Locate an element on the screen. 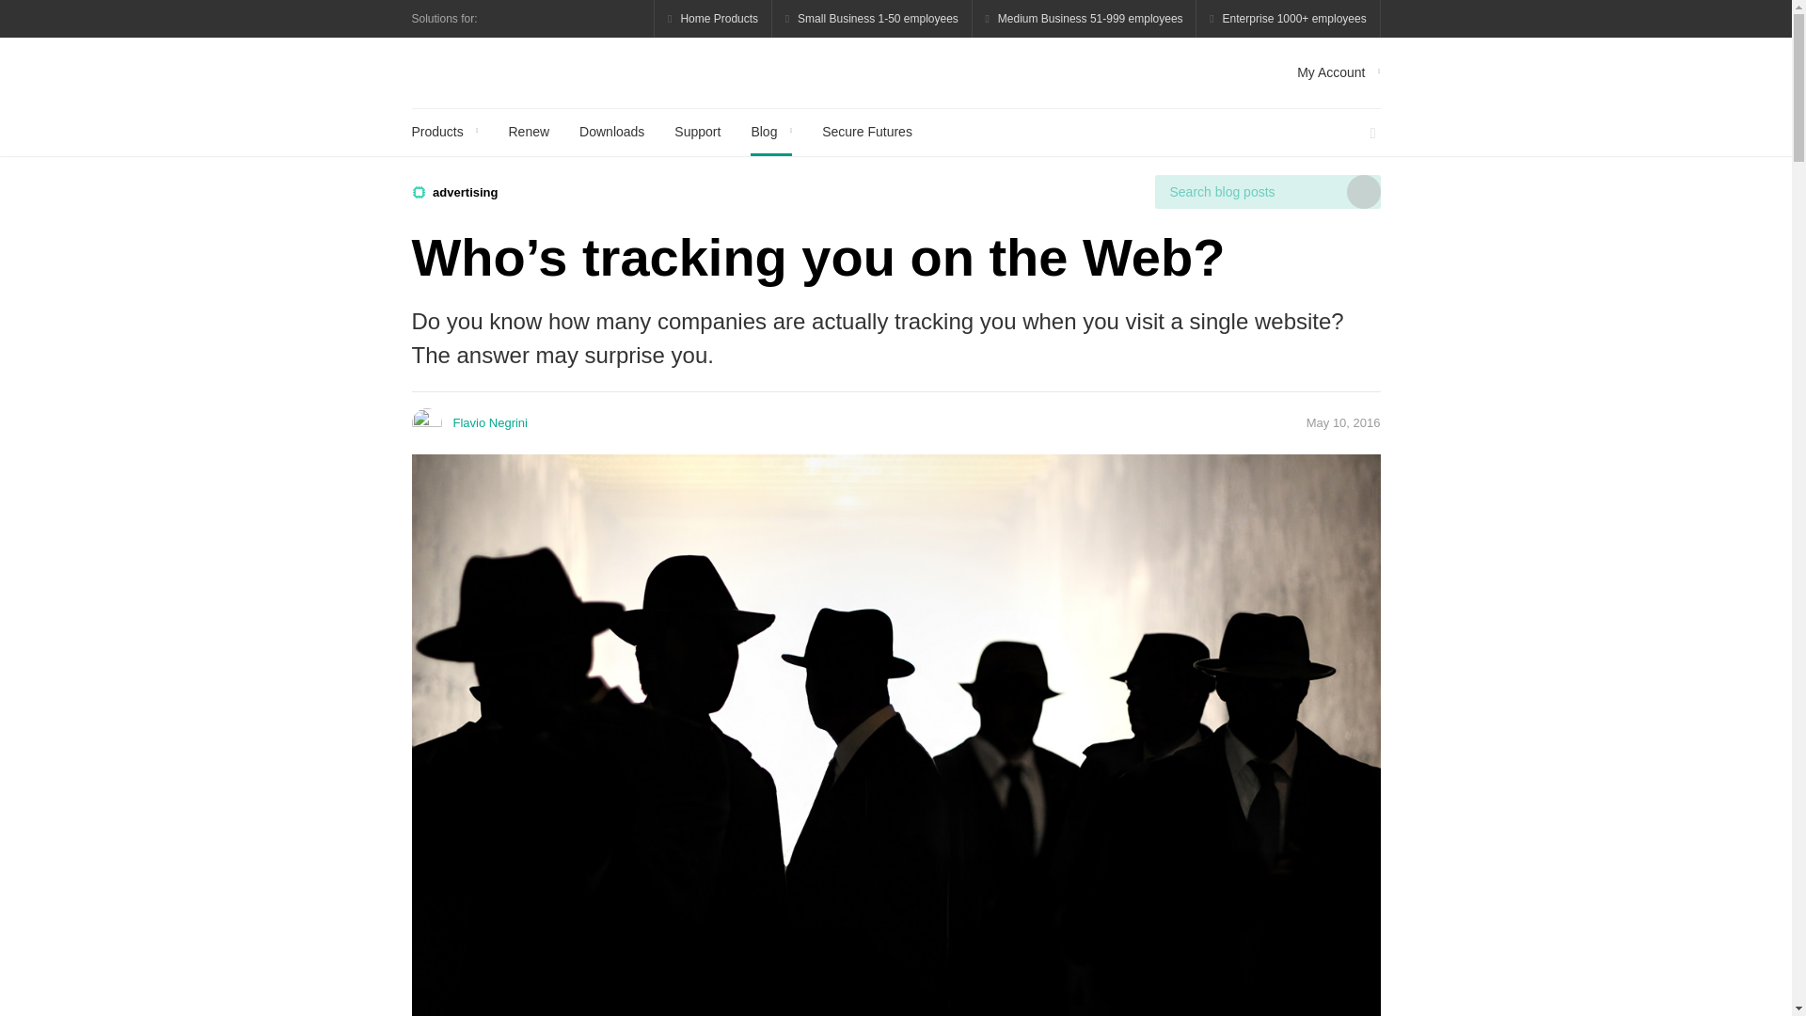 The width and height of the screenshot is (1806, 1016). Products is located at coordinates (444, 132).